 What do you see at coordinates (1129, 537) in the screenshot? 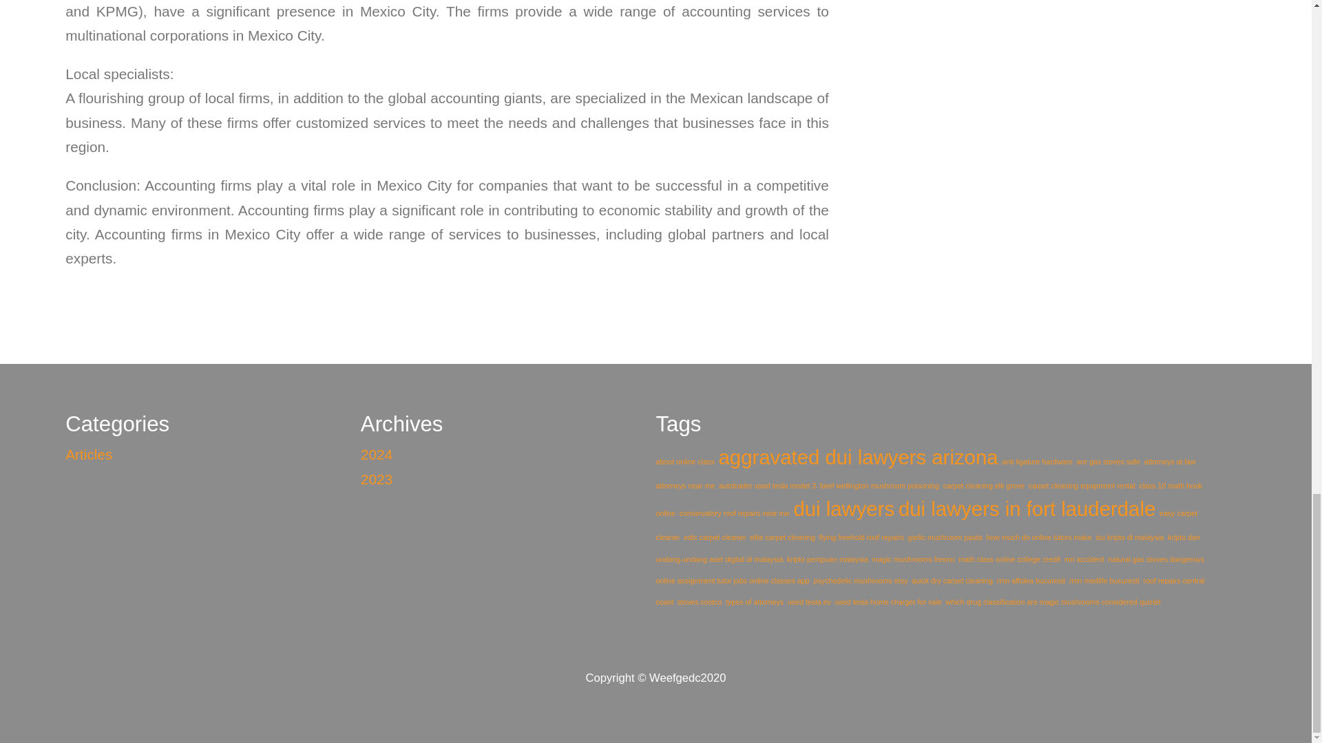
I see `isu kripto di malaysia` at bounding box center [1129, 537].